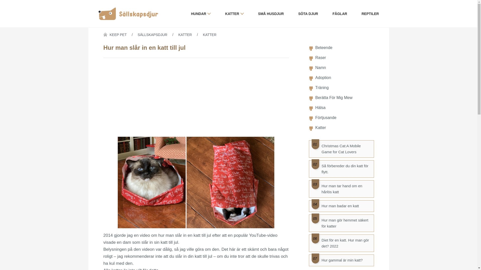 This screenshot has height=270, width=481. What do you see at coordinates (346, 149) in the screenshot?
I see `Christmas Cat:A Mobile Game for Cat Lovers` at bounding box center [346, 149].